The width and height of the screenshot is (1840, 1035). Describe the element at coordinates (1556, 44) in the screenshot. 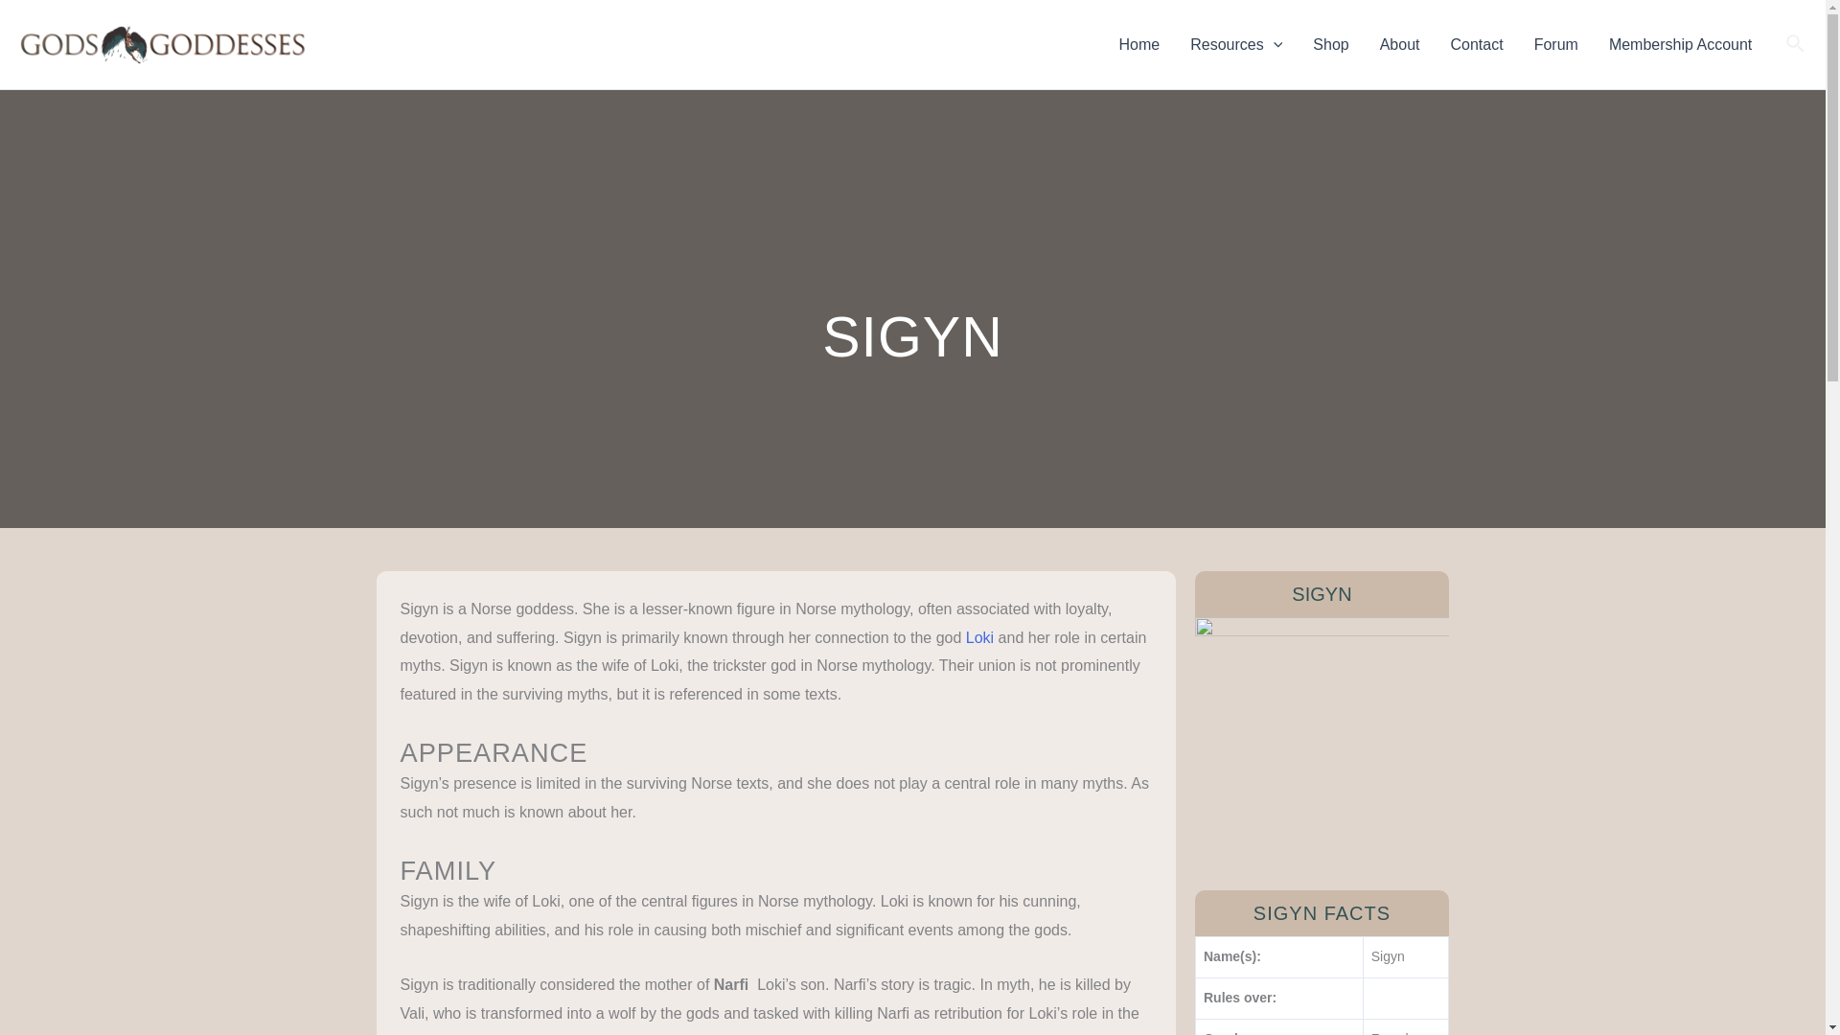

I see `Forum` at that location.